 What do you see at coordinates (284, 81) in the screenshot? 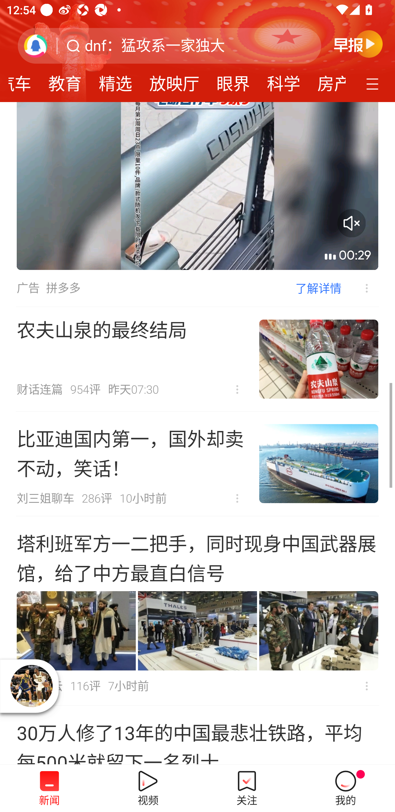
I see `科学` at bounding box center [284, 81].